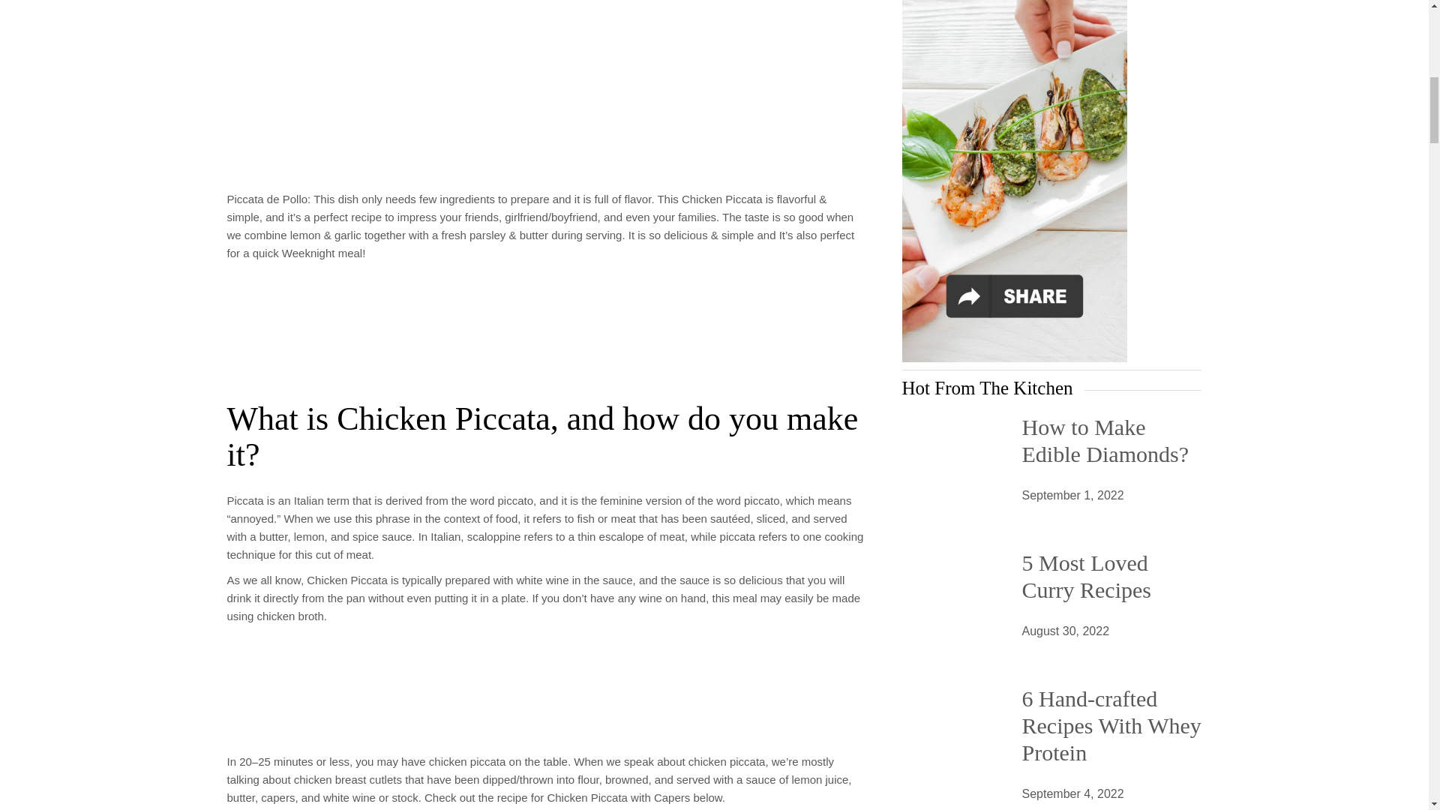 This screenshot has height=810, width=1440. I want to click on Title Text: , so click(1072, 794).